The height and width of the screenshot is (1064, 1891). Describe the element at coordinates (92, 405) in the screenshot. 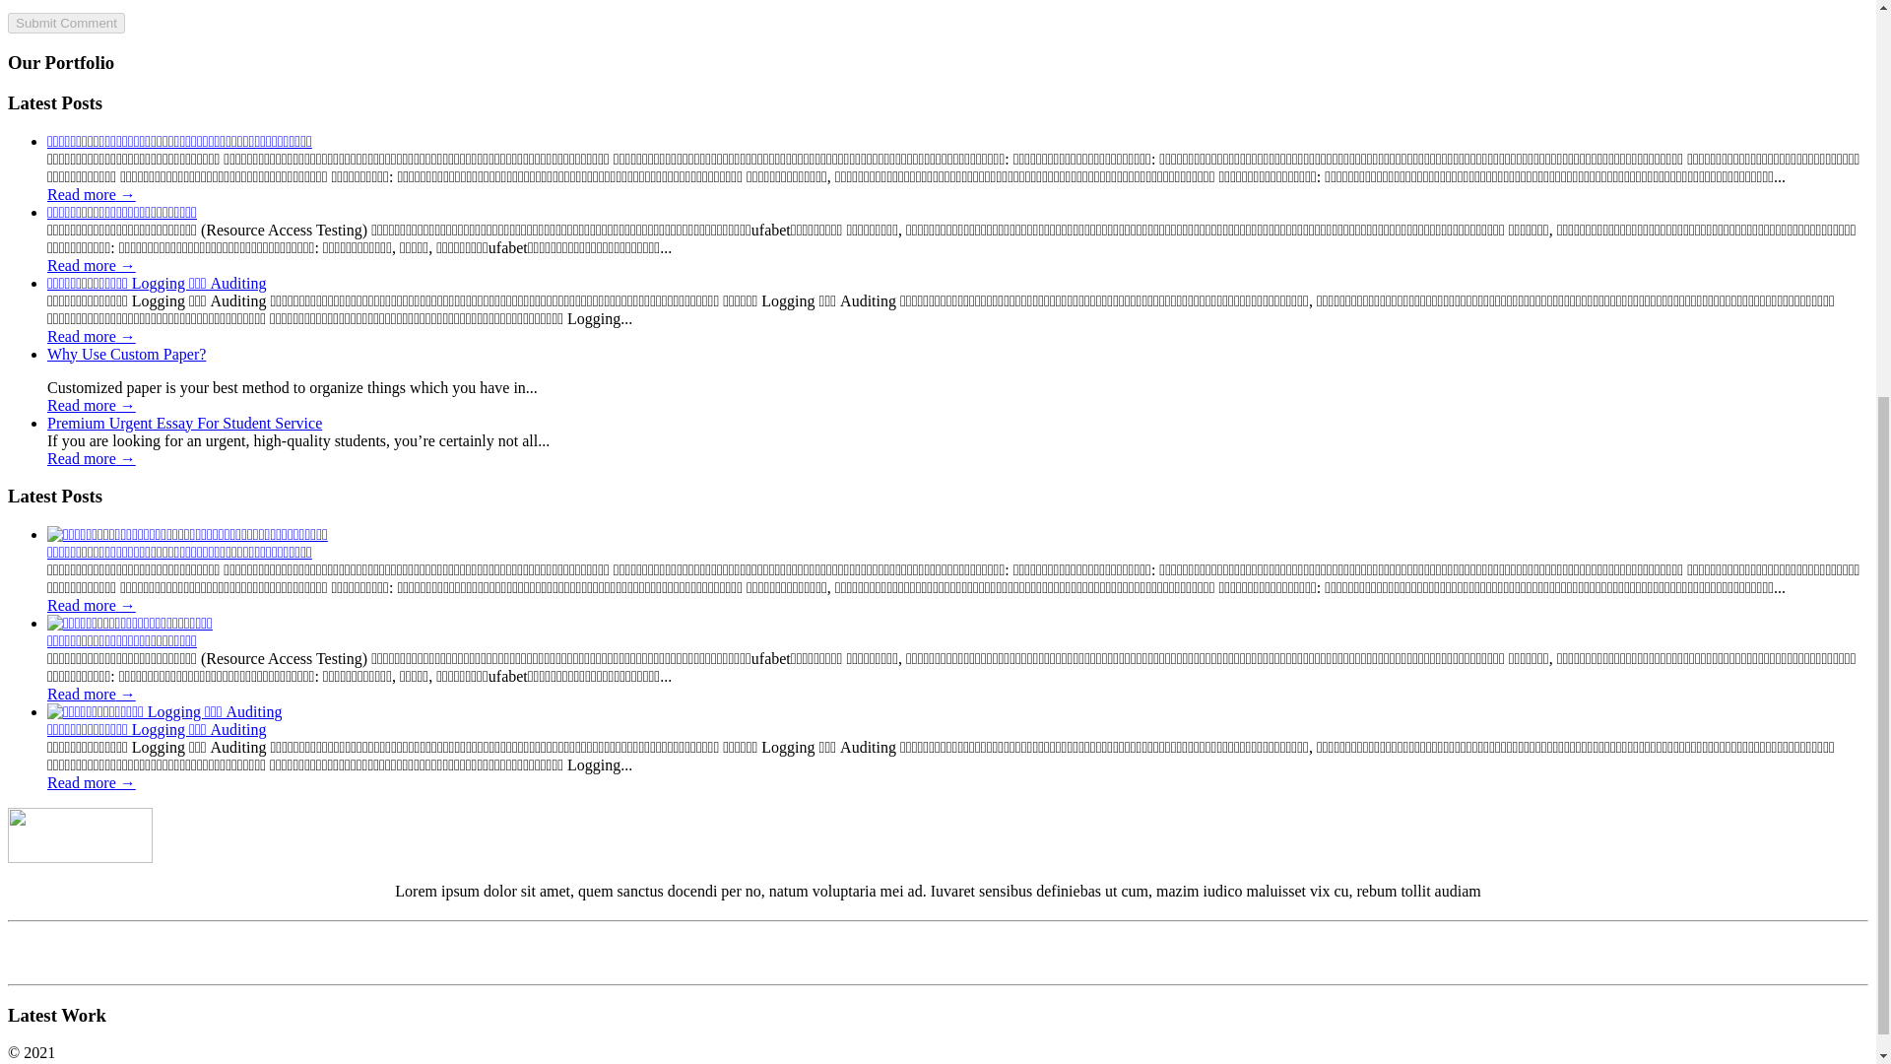

I see `Why Use Custom Paper? ` at that location.